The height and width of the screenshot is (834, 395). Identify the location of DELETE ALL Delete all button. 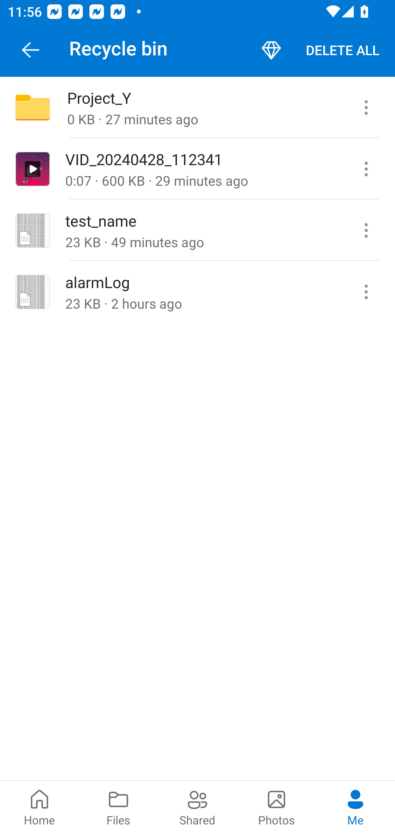
(342, 50).